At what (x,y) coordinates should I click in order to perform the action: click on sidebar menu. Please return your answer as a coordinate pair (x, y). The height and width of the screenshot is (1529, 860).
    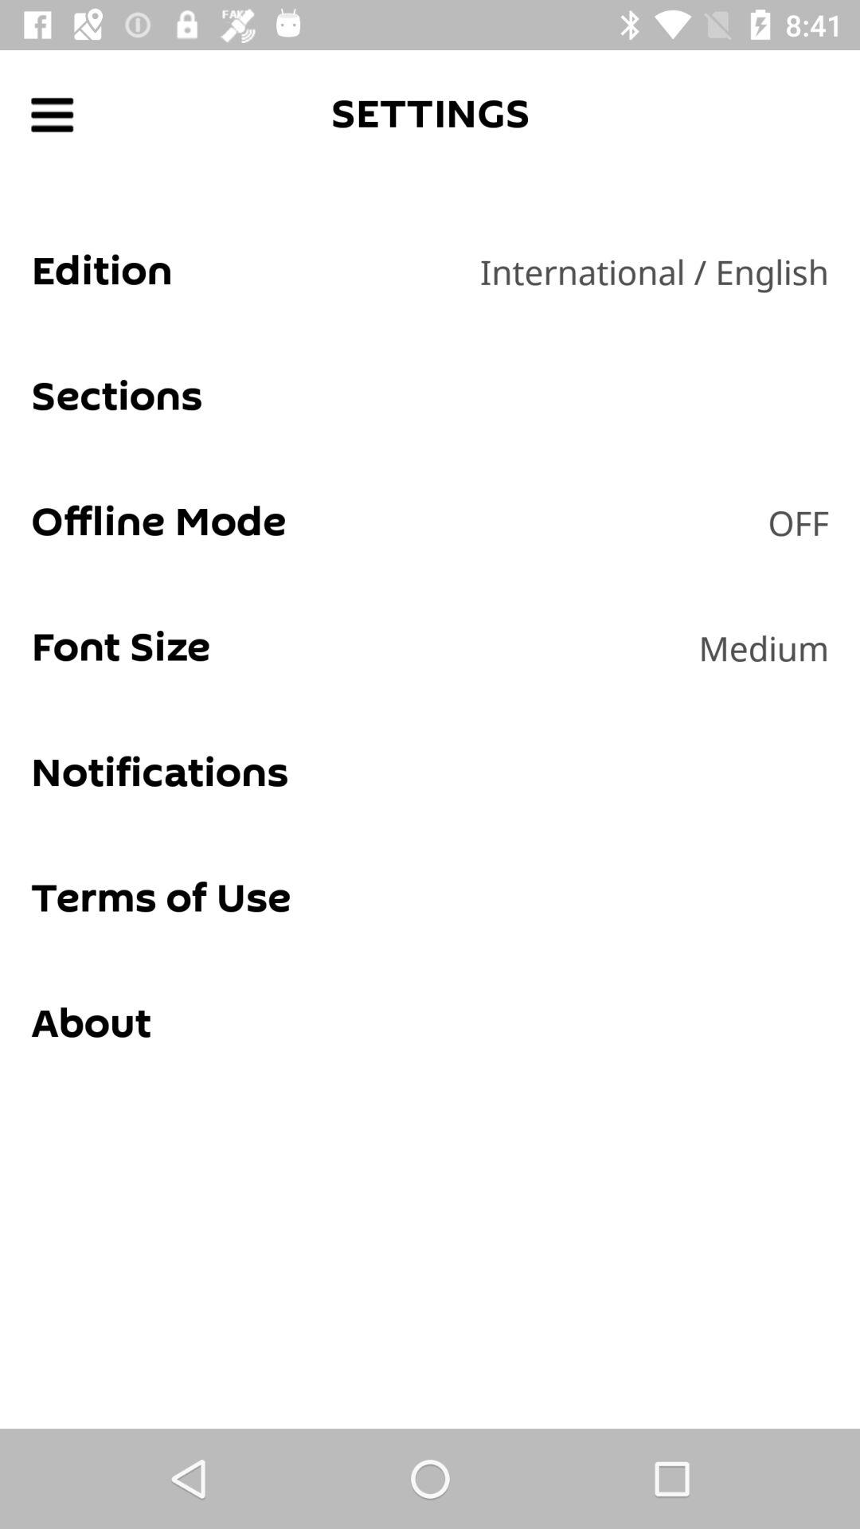
    Looking at the image, I should click on (53, 115).